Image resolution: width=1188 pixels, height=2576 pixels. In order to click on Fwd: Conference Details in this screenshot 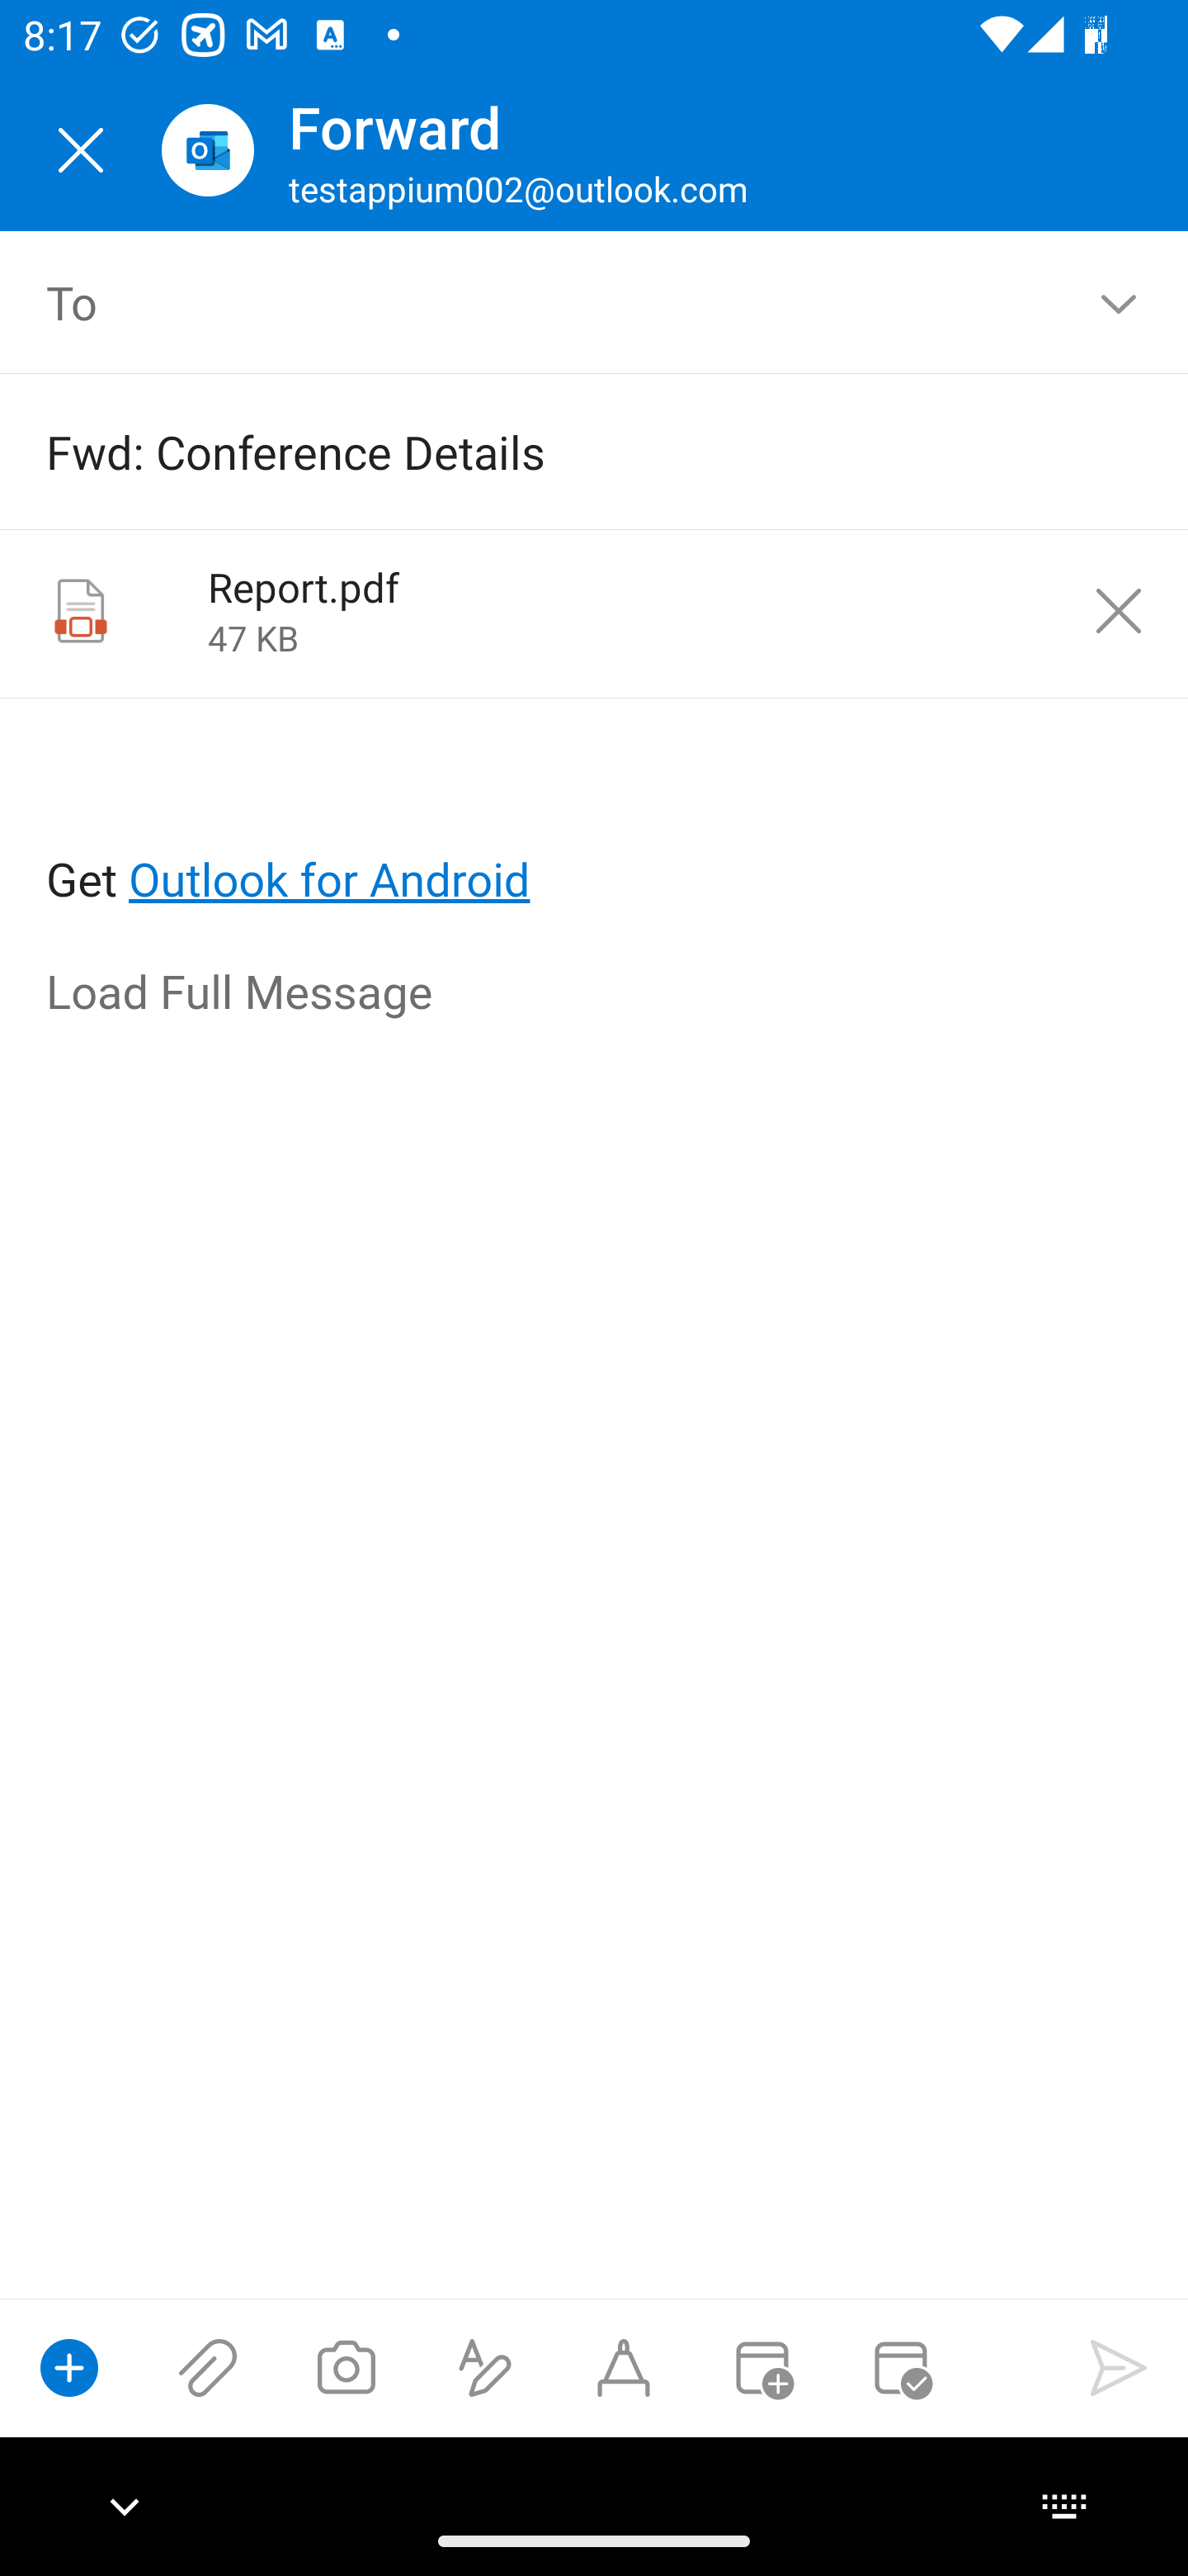, I will do `click(548, 451)`.